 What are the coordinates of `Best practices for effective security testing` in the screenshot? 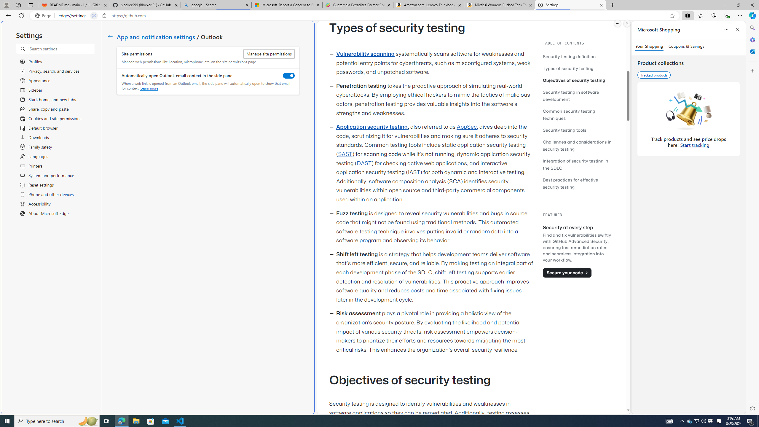 It's located at (570, 183).